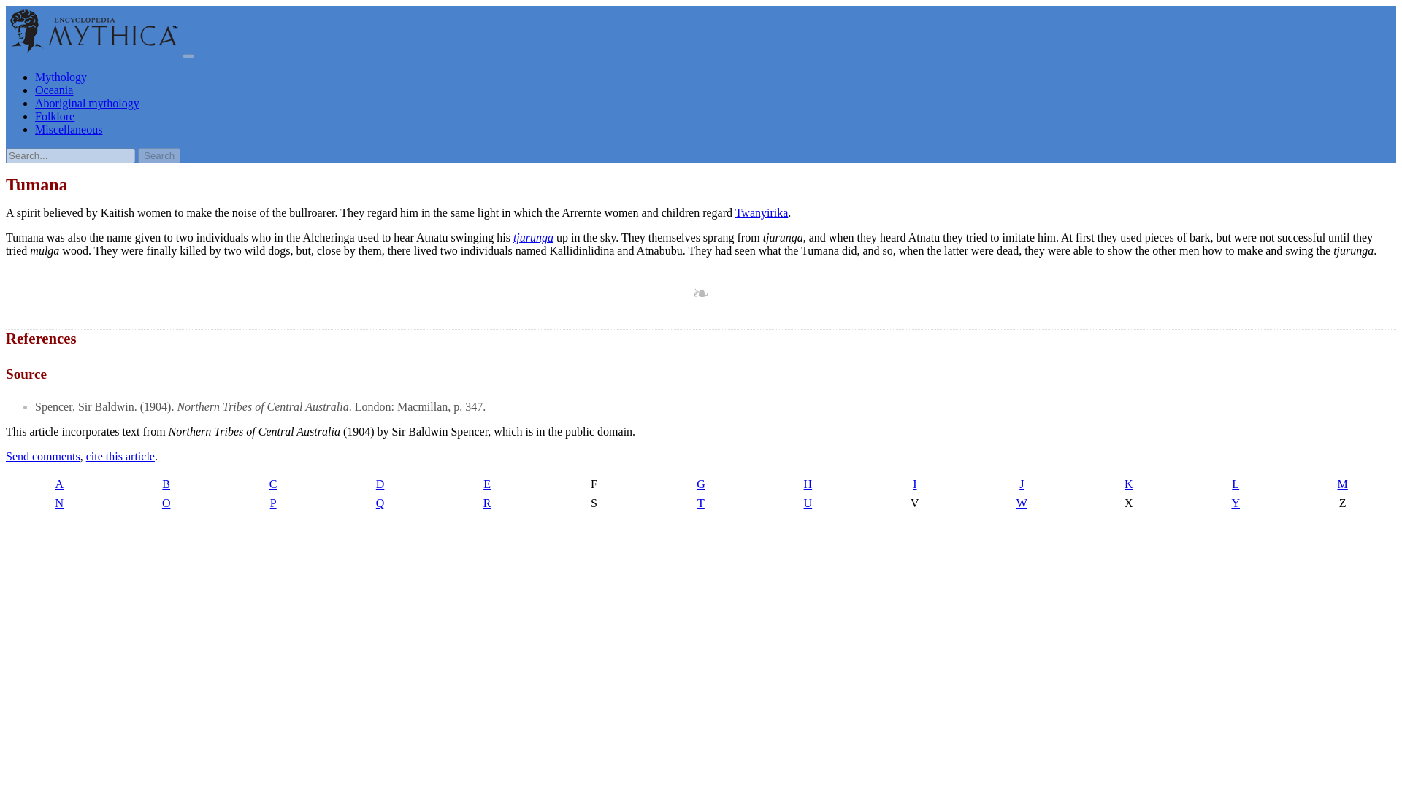 This screenshot has height=788, width=1402. What do you see at coordinates (159, 155) in the screenshot?
I see `Search` at bounding box center [159, 155].